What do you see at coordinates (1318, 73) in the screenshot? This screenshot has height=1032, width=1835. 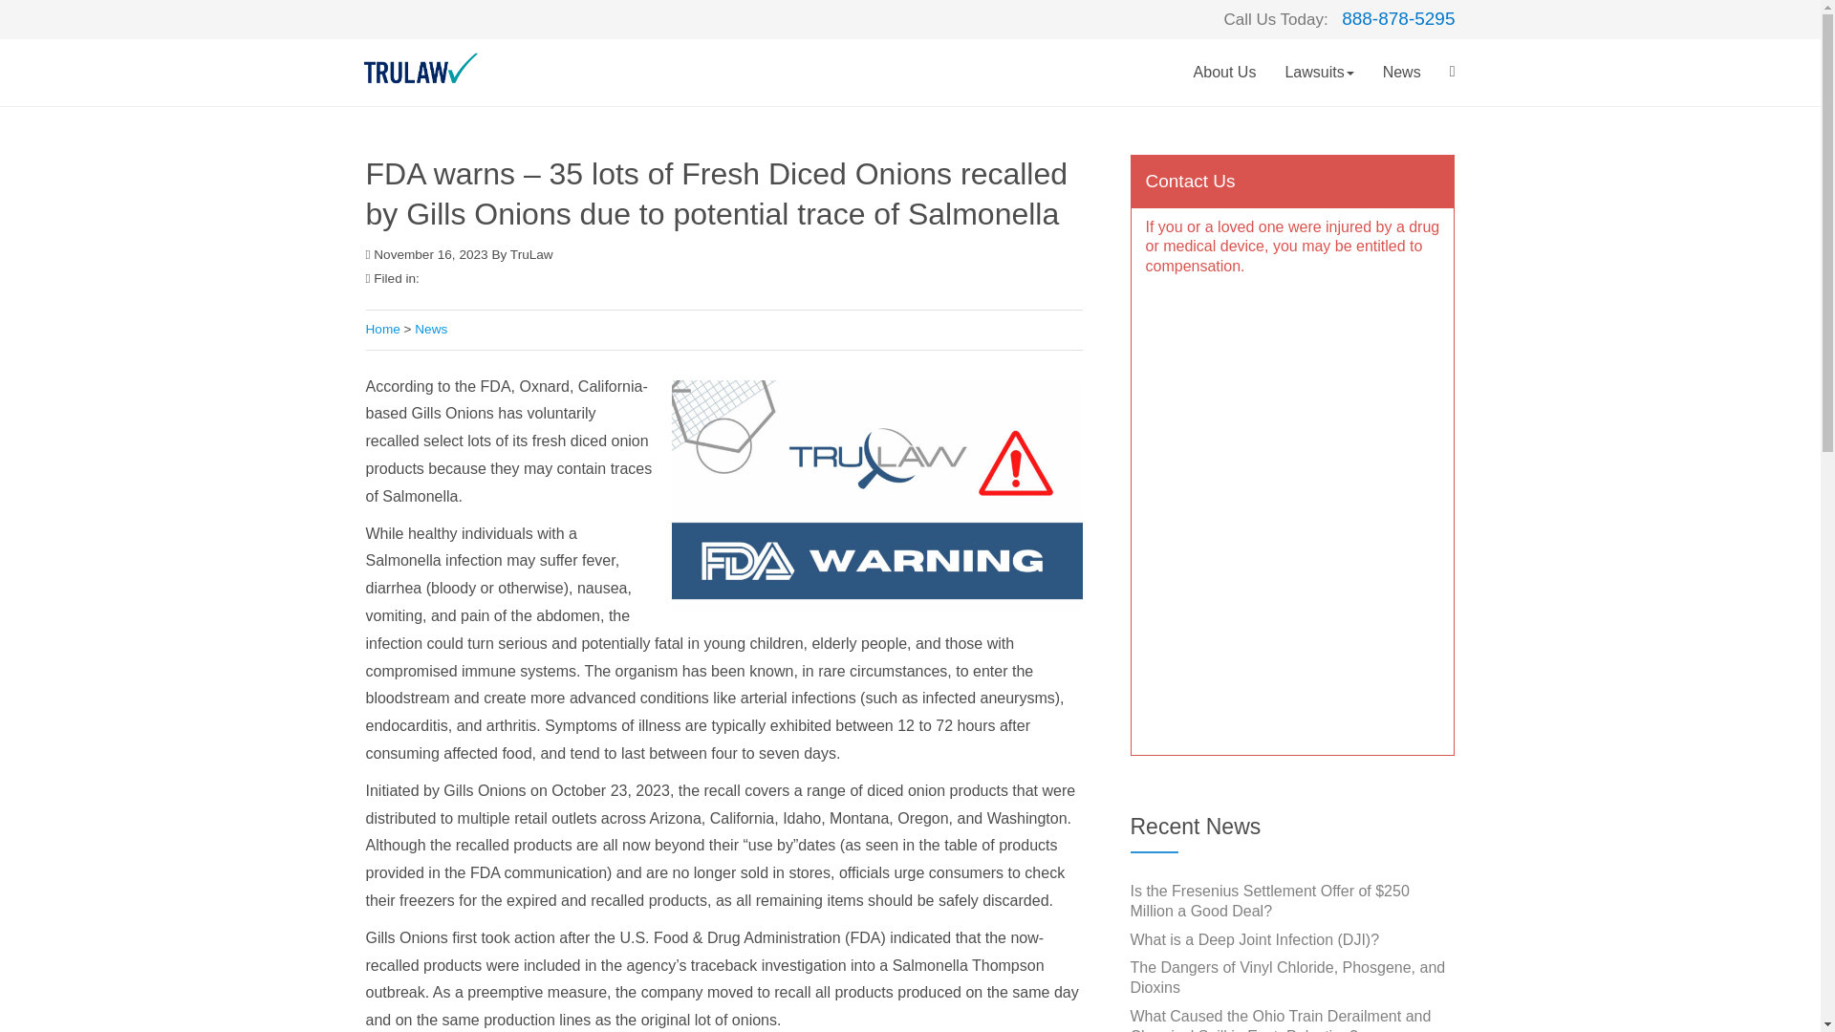 I see `Lawsuits` at bounding box center [1318, 73].